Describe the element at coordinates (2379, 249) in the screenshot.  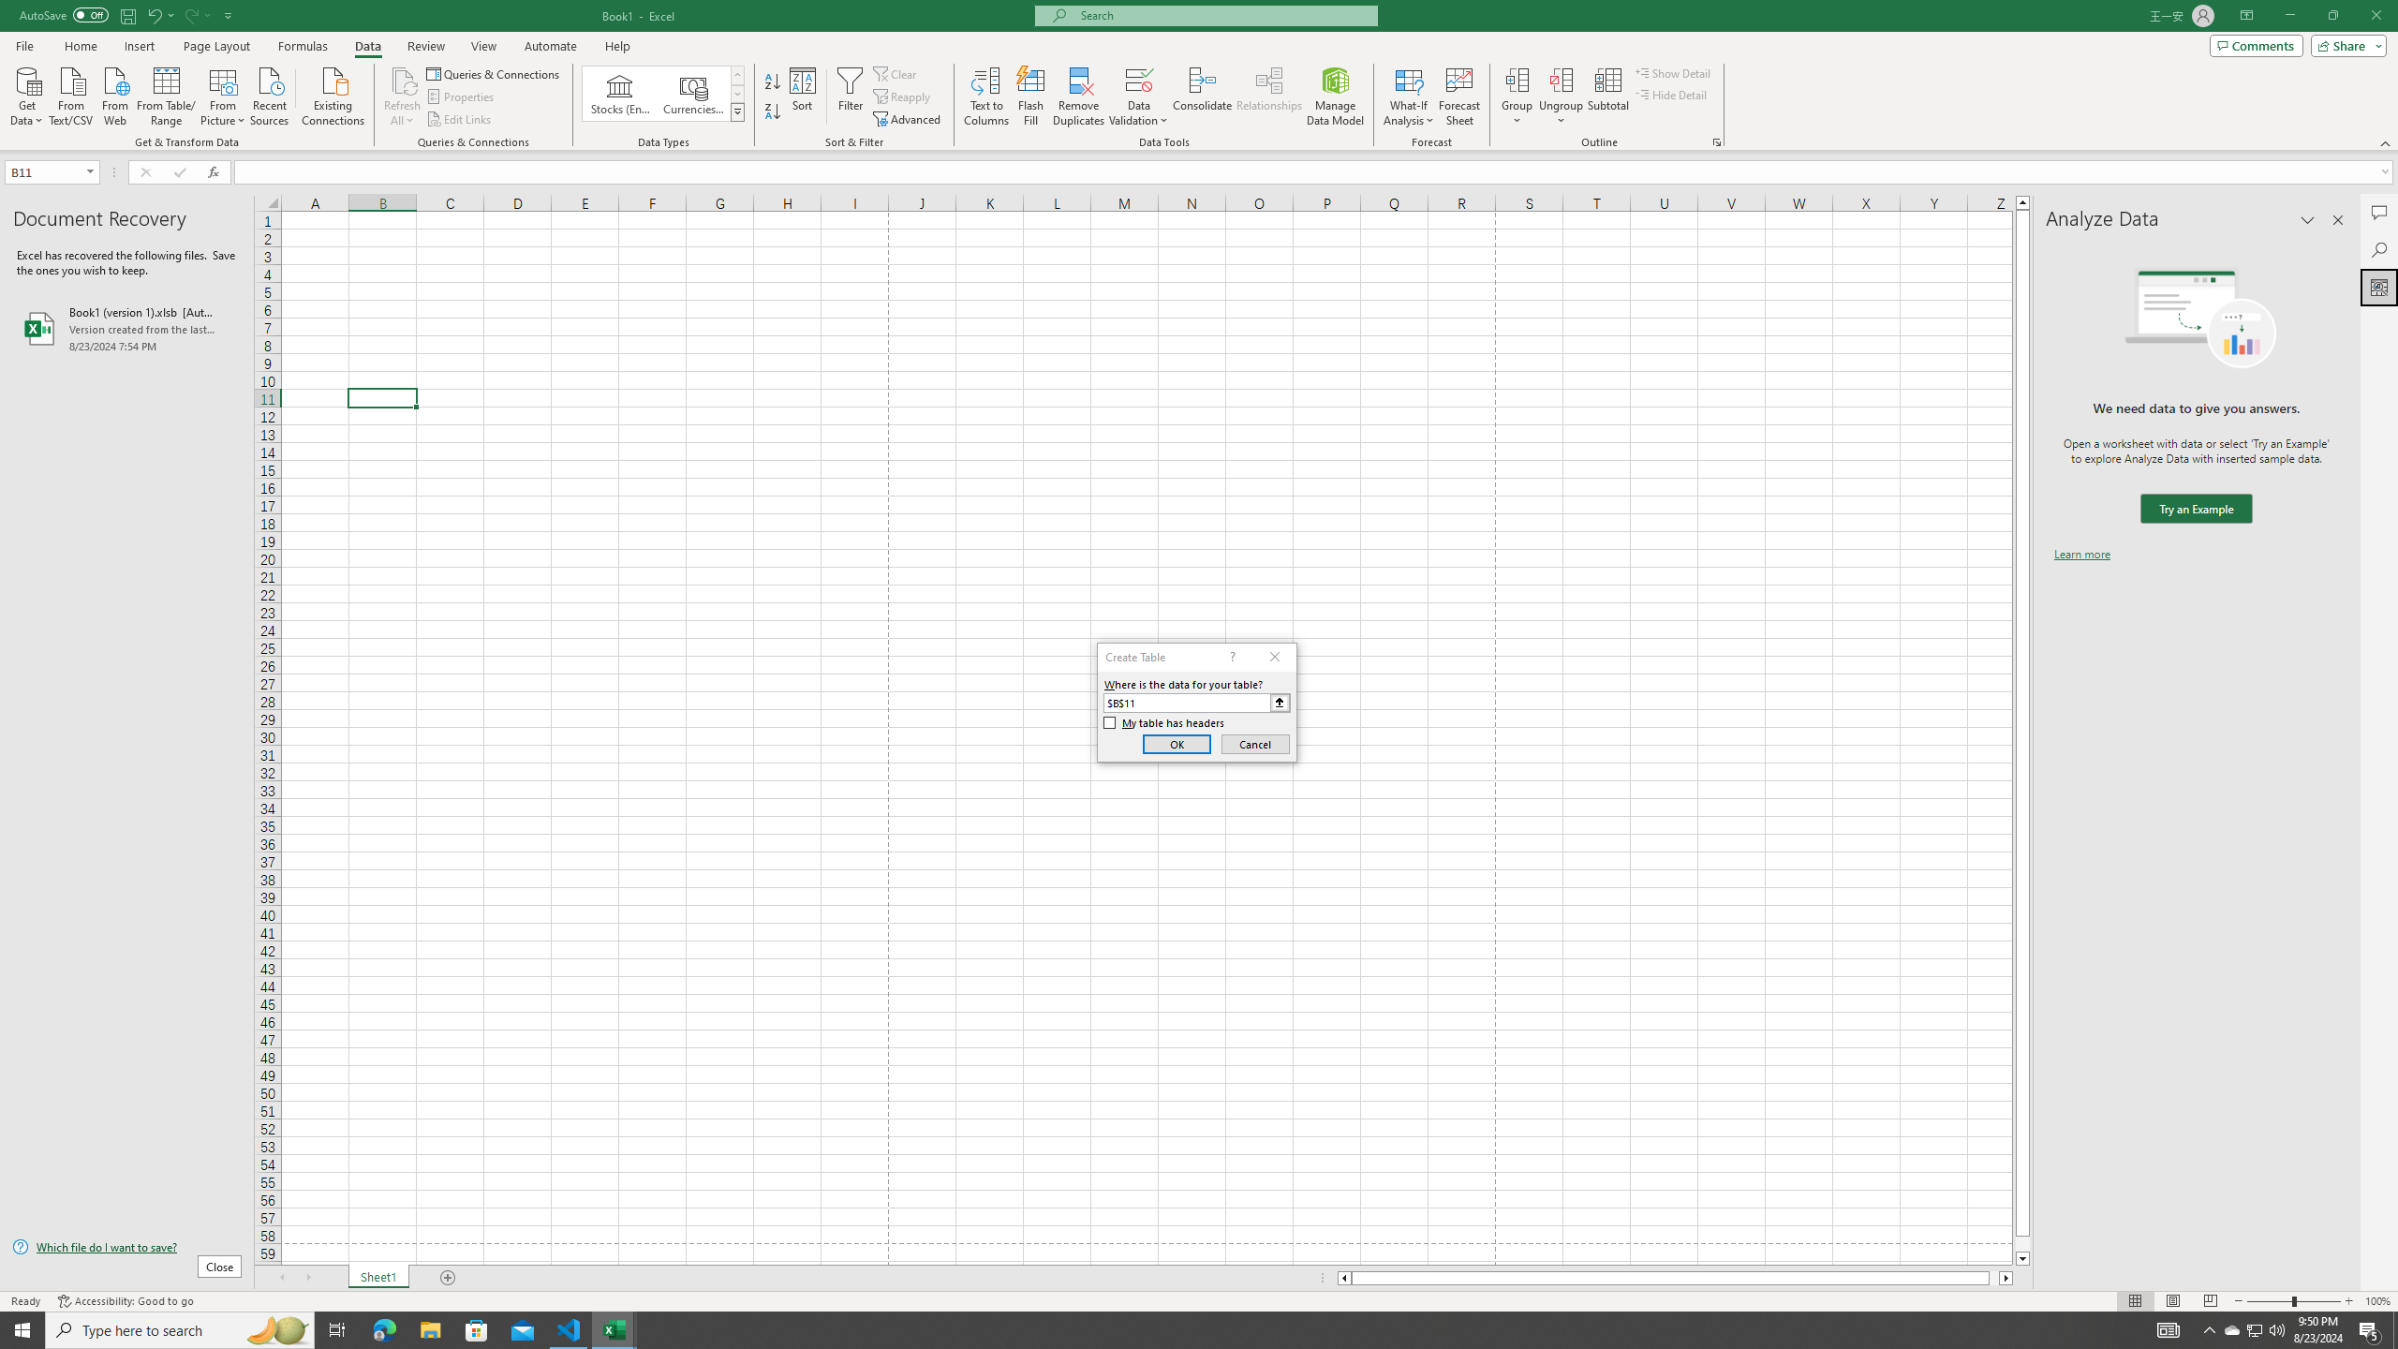
I see `Search` at that location.